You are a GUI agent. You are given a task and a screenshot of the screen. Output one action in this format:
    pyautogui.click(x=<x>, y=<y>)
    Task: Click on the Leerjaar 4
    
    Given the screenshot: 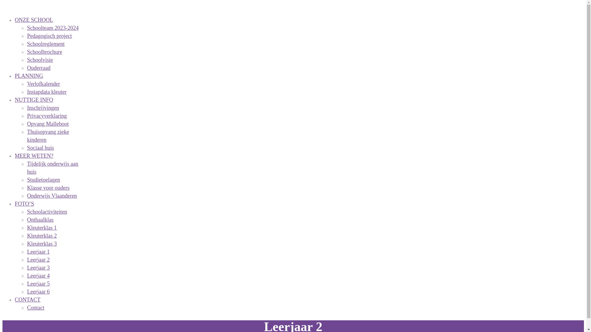 What is the action you would take?
    pyautogui.click(x=38, y=276)
    